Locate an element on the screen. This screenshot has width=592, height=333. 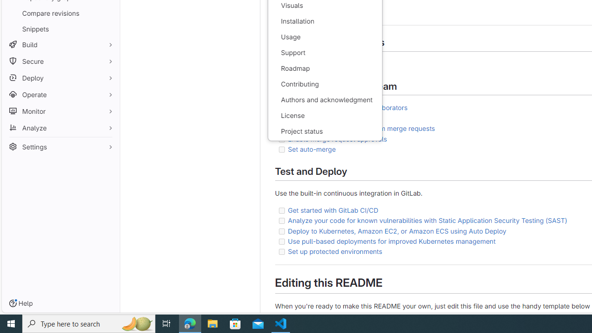
Create a new merge request is located at coordinates (331, 118).